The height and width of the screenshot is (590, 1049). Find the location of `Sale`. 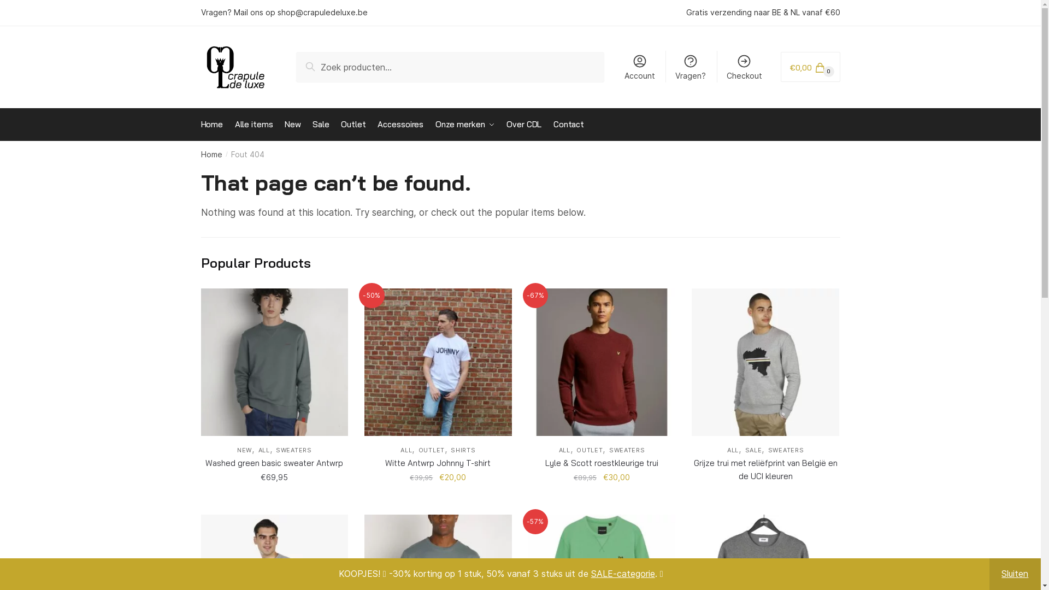

Sale is located at coordinates (321, 125).